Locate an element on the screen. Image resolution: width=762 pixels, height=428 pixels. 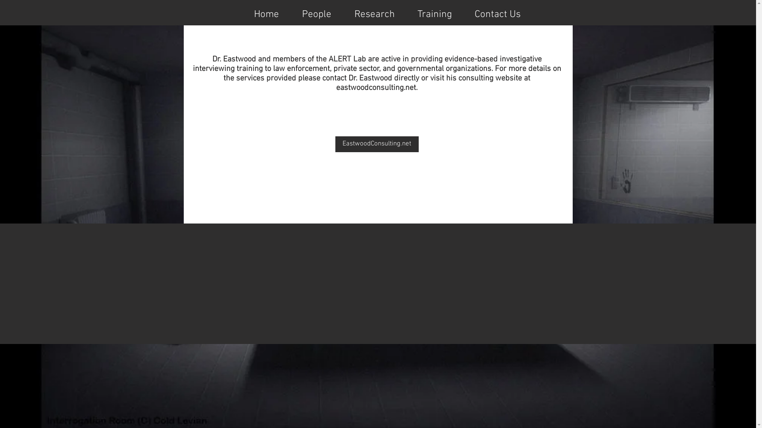
People is located at coordinates (317, 13).